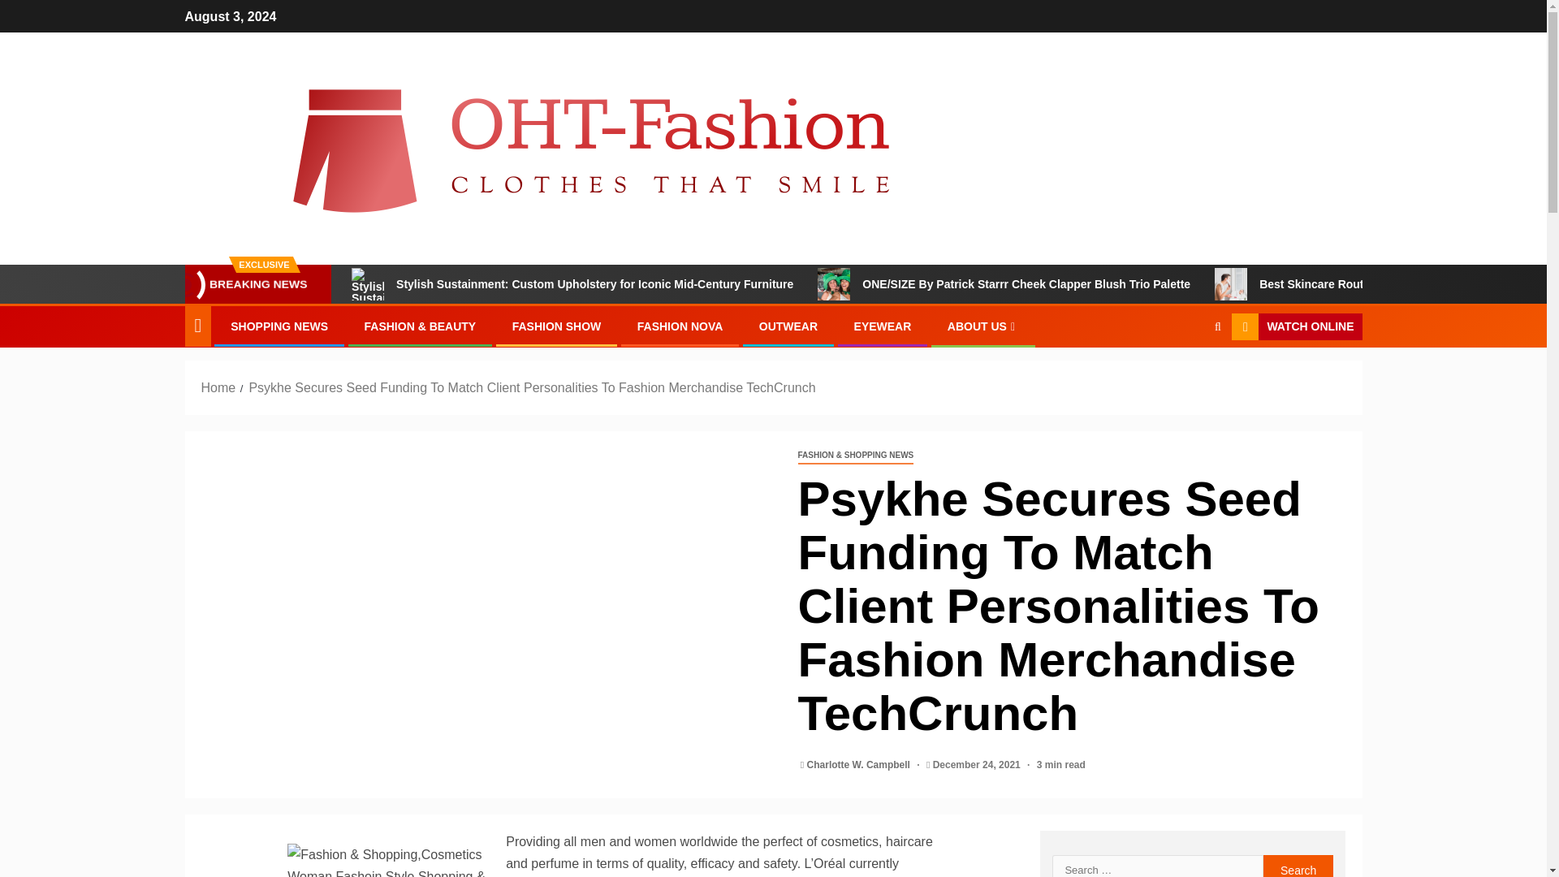 This screenshot has height=877, width=1559. What do you see at coordinates (1231, 284) in the screenshot?
I see `Best Skincare Routine for Men` at bounding box center [1231, 284].